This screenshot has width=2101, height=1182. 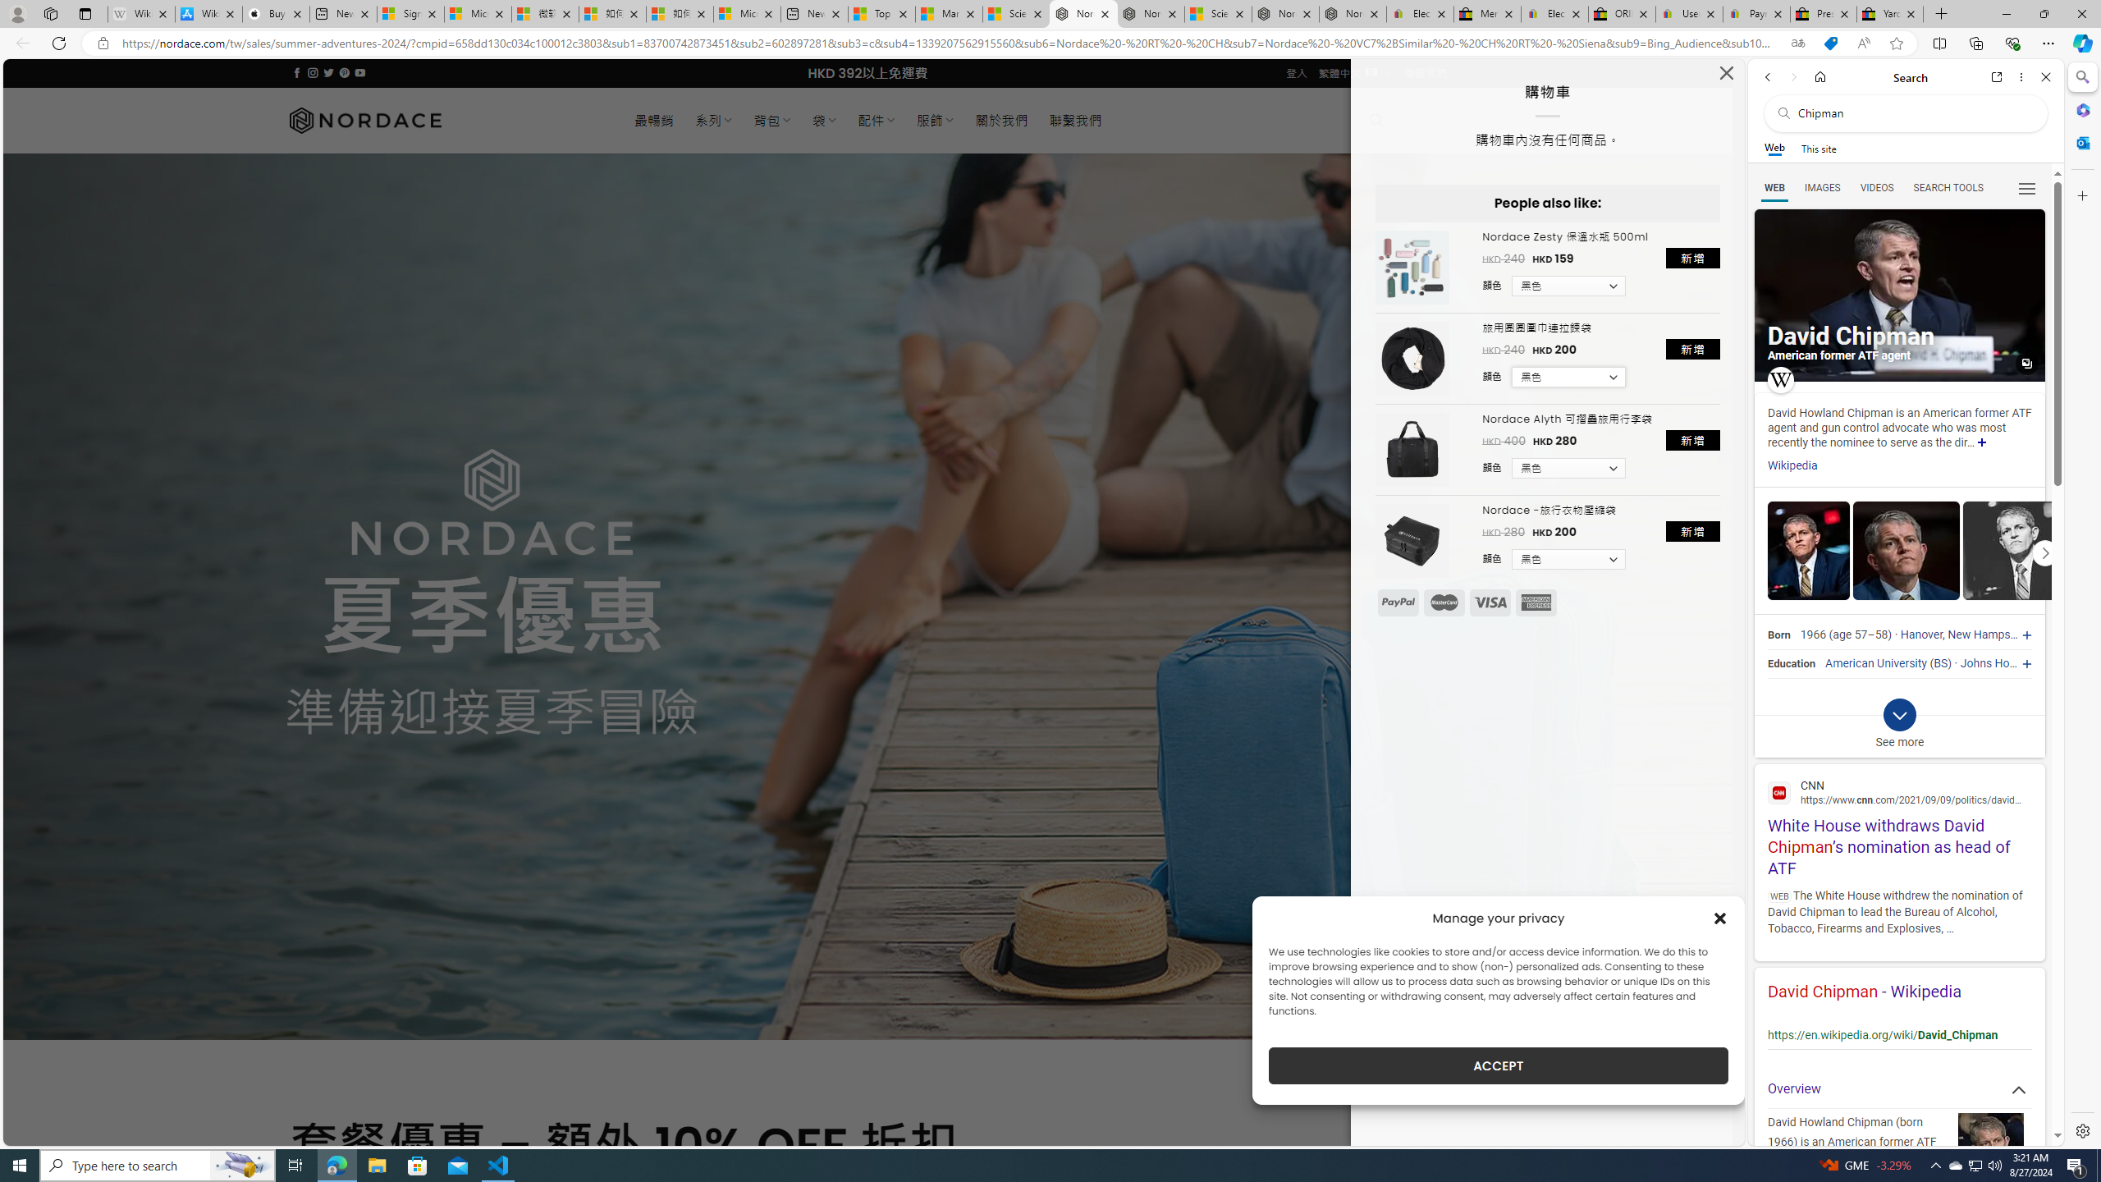 I want to click on Microsoft account | Account Checkup, so click(x=747, y=14).